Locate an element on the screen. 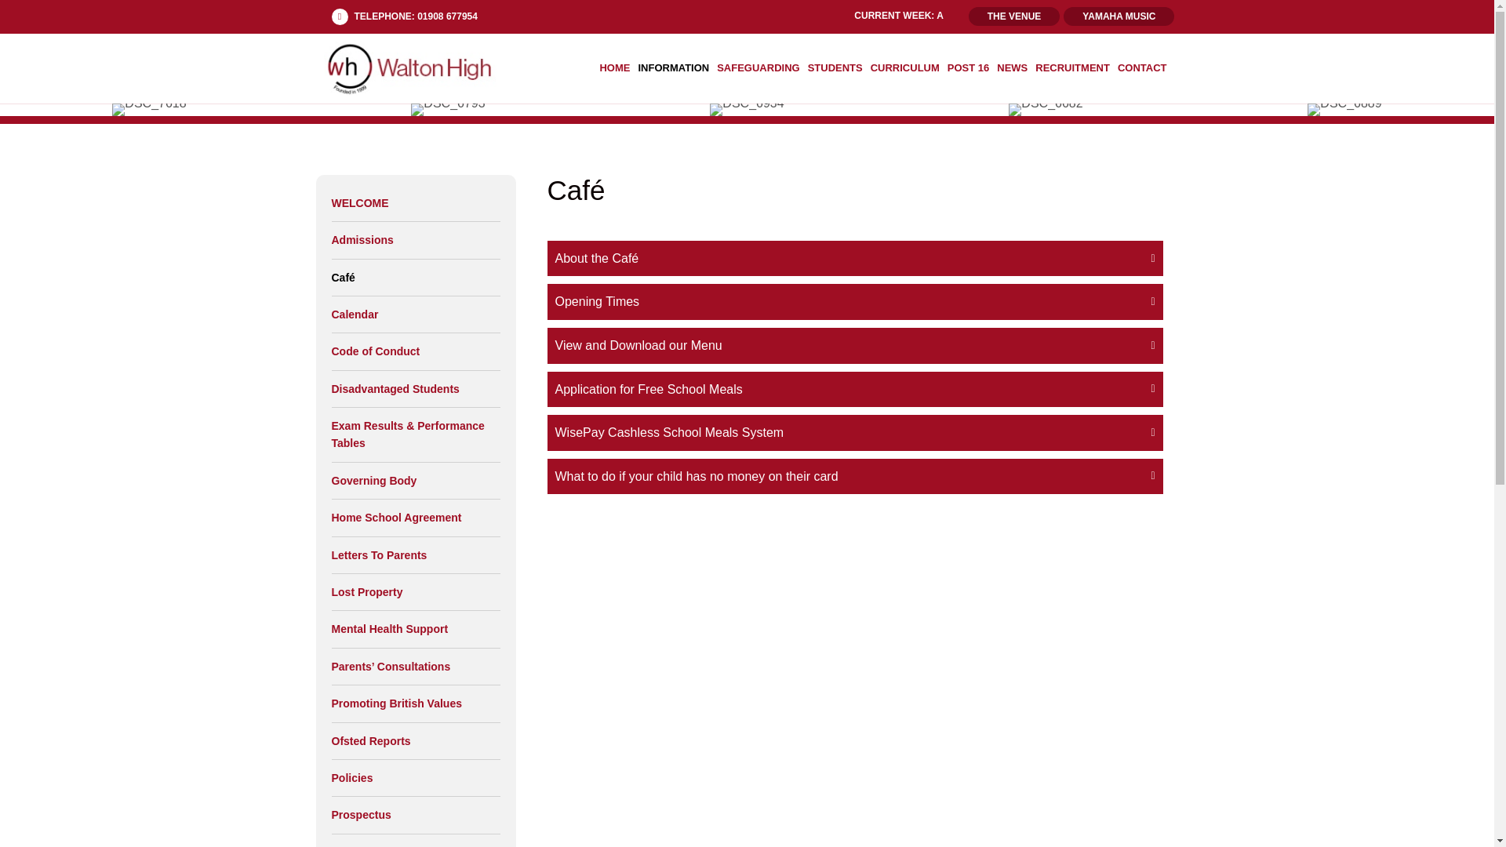 The image size is (1506, 847). YAMAHA MUSIC is located at coordinates (1119, 16).